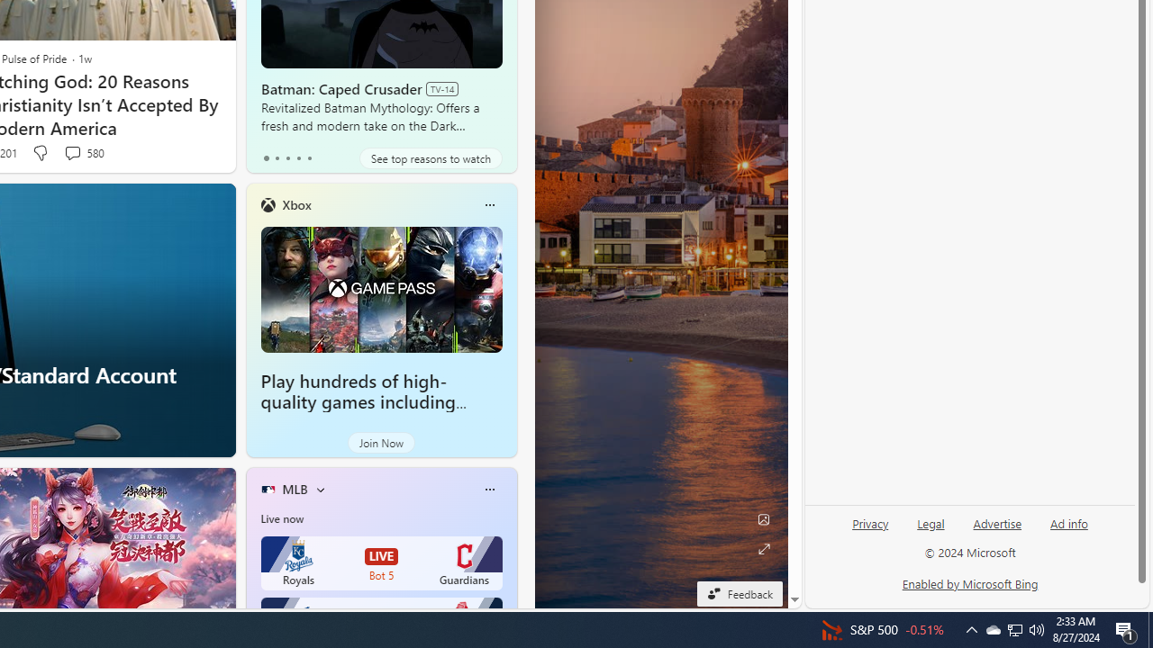  What do you see at coordinates (321, 490) in the screenshot?
I see `More interests` at bounding box center [321, 490].